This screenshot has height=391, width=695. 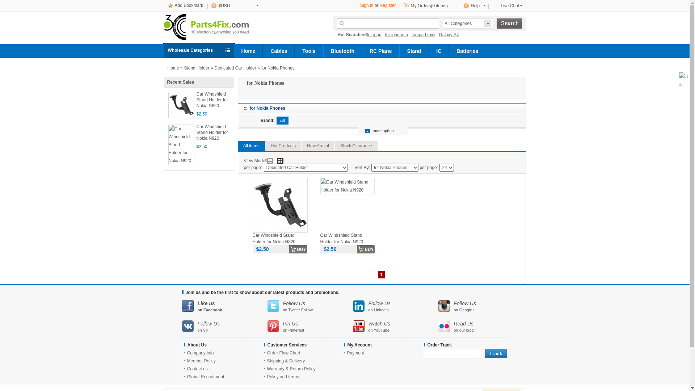 What do you see at coordinates (318, 146) in the screenshot?
I see `New Arrival` at bounding box center [318, 146].